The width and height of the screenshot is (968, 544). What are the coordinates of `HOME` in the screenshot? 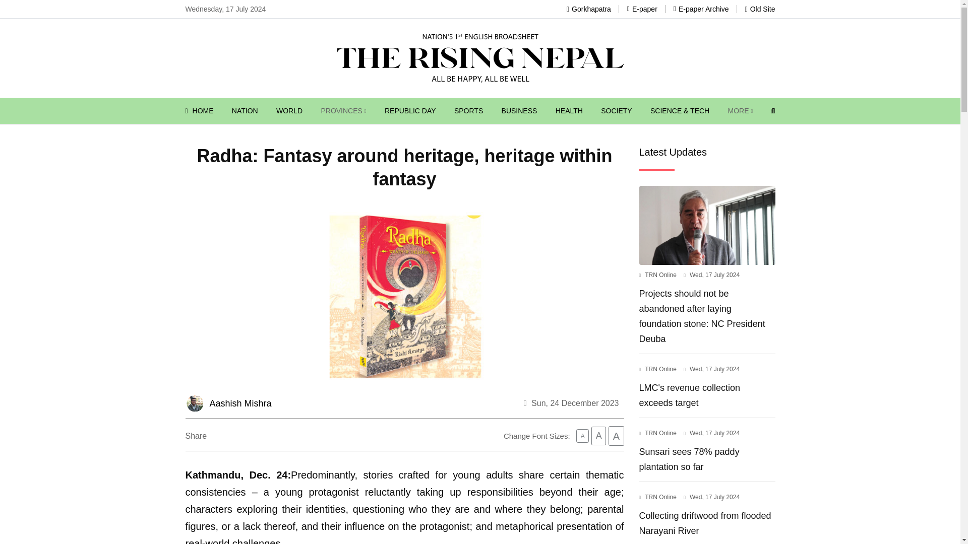 It's located at (200, 111).